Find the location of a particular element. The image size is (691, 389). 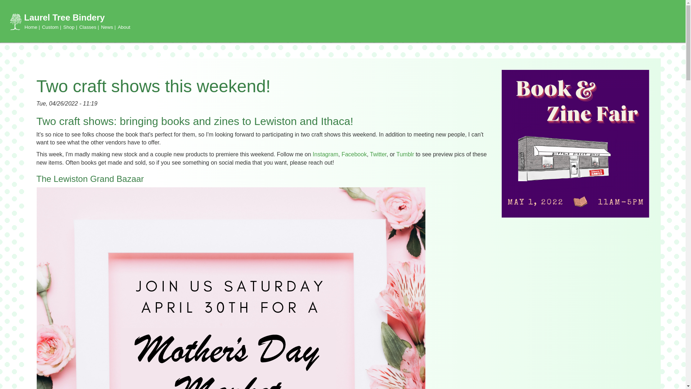

Facebook is located at coordinates (354, 154).